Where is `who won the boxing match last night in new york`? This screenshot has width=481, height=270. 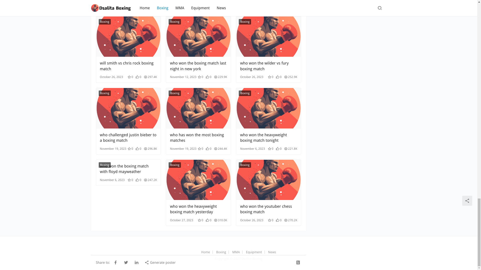 who won the boxing match last night in new york is located at coordinates (198, 36).